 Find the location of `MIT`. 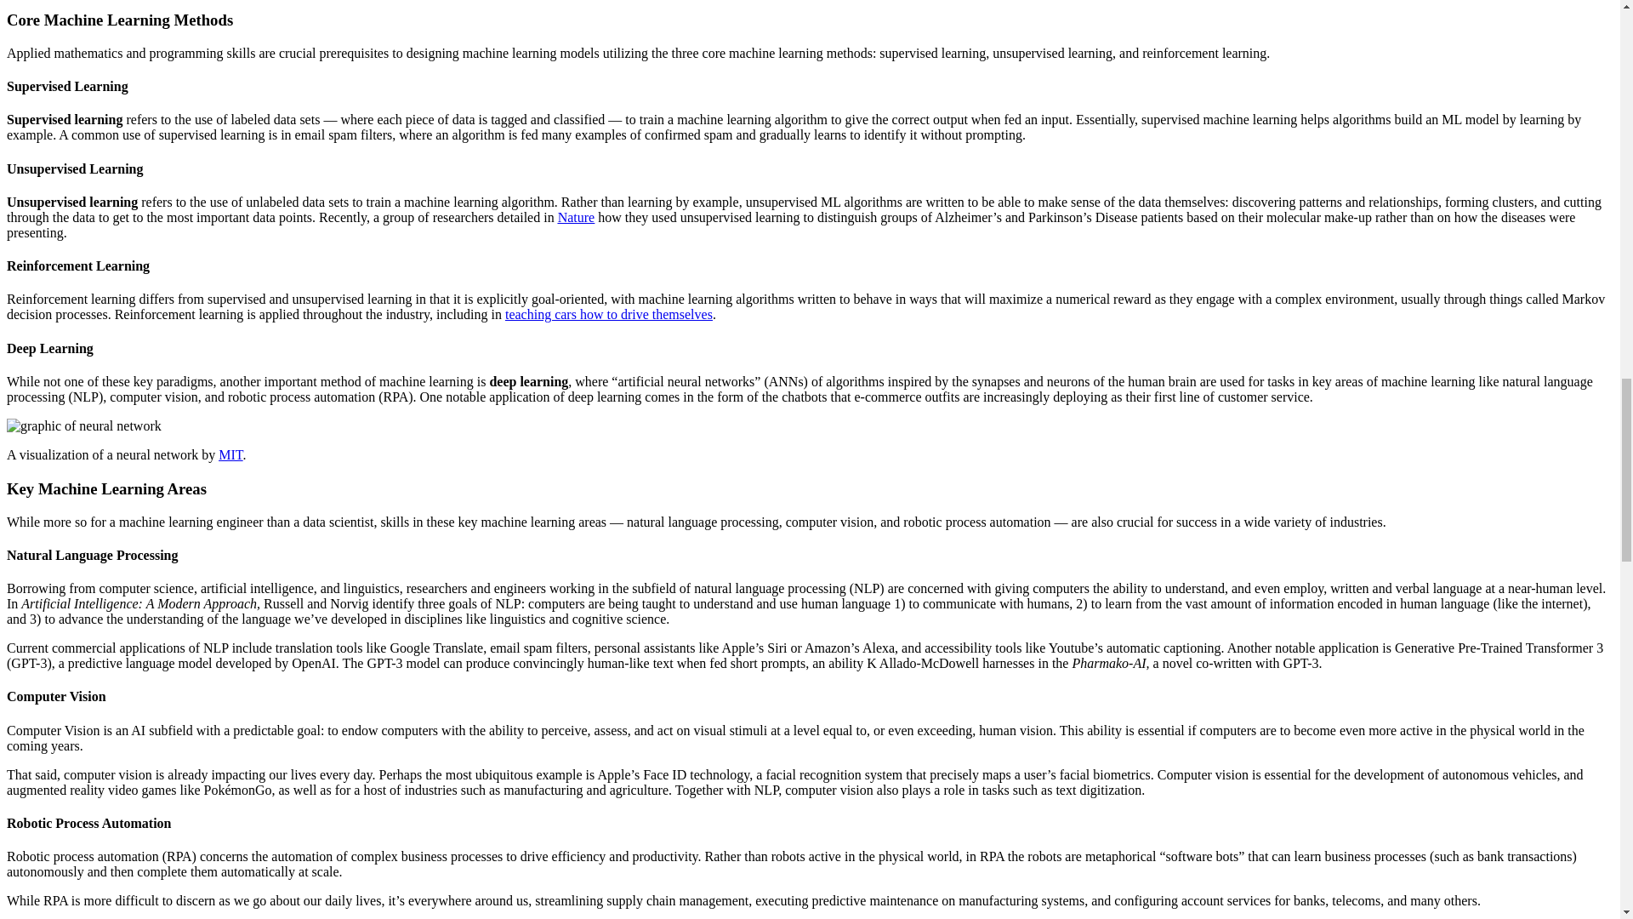

MIT is located at coordinates (230, 454).